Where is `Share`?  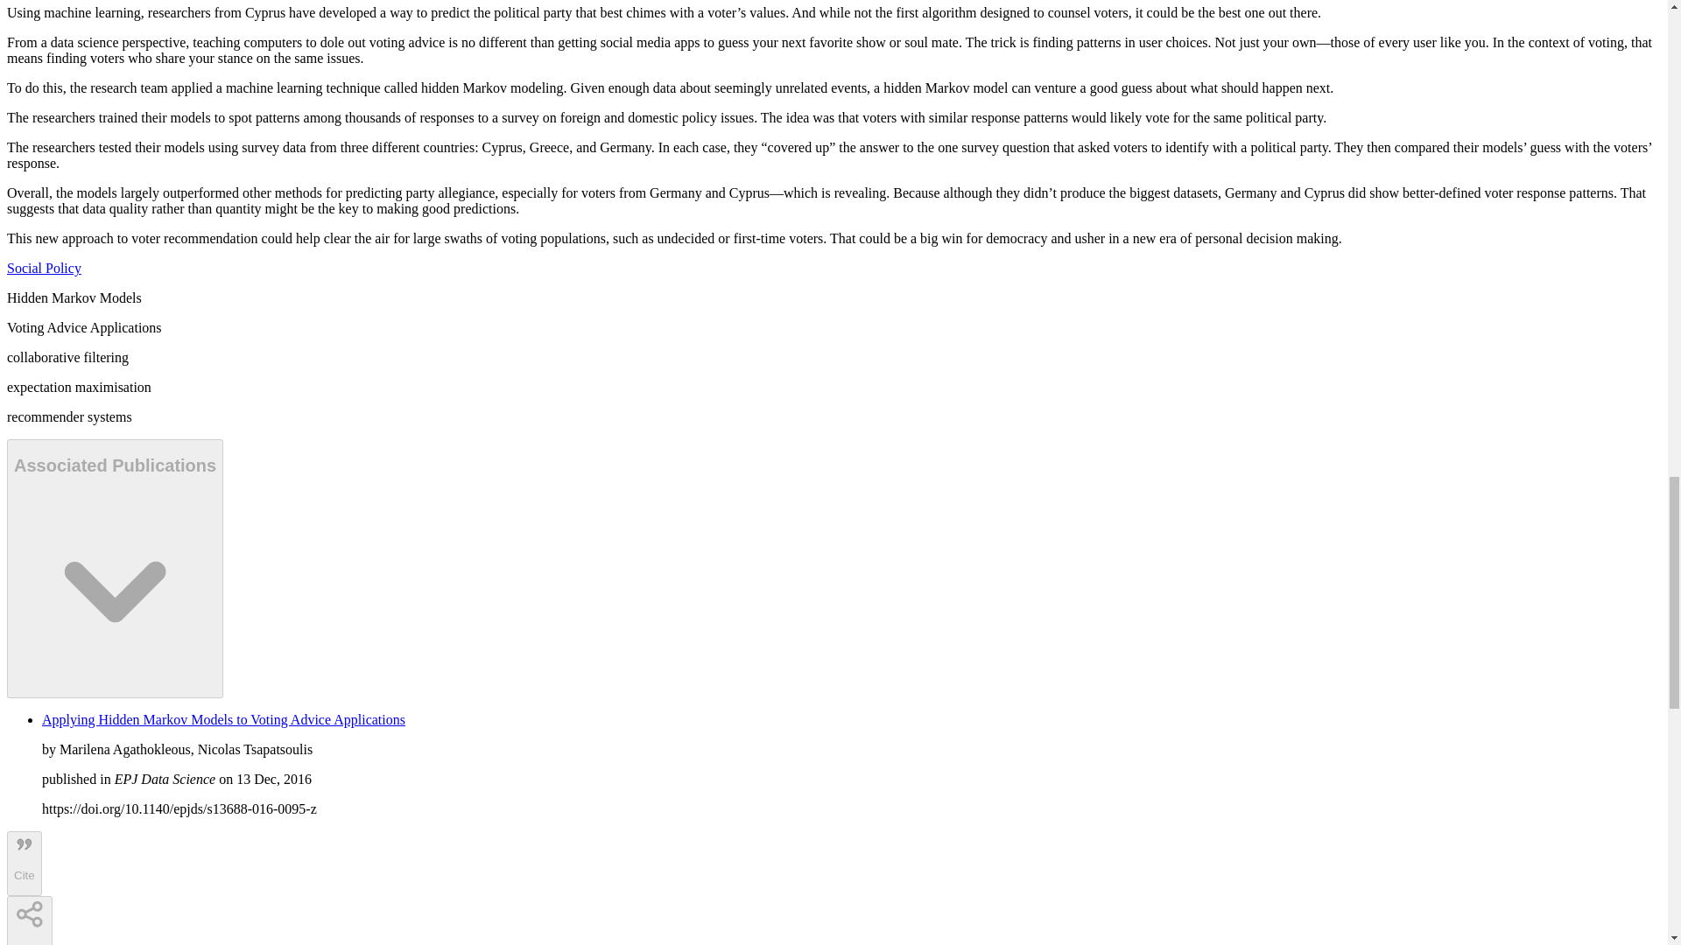
Share is located at coordinates (29, 920).